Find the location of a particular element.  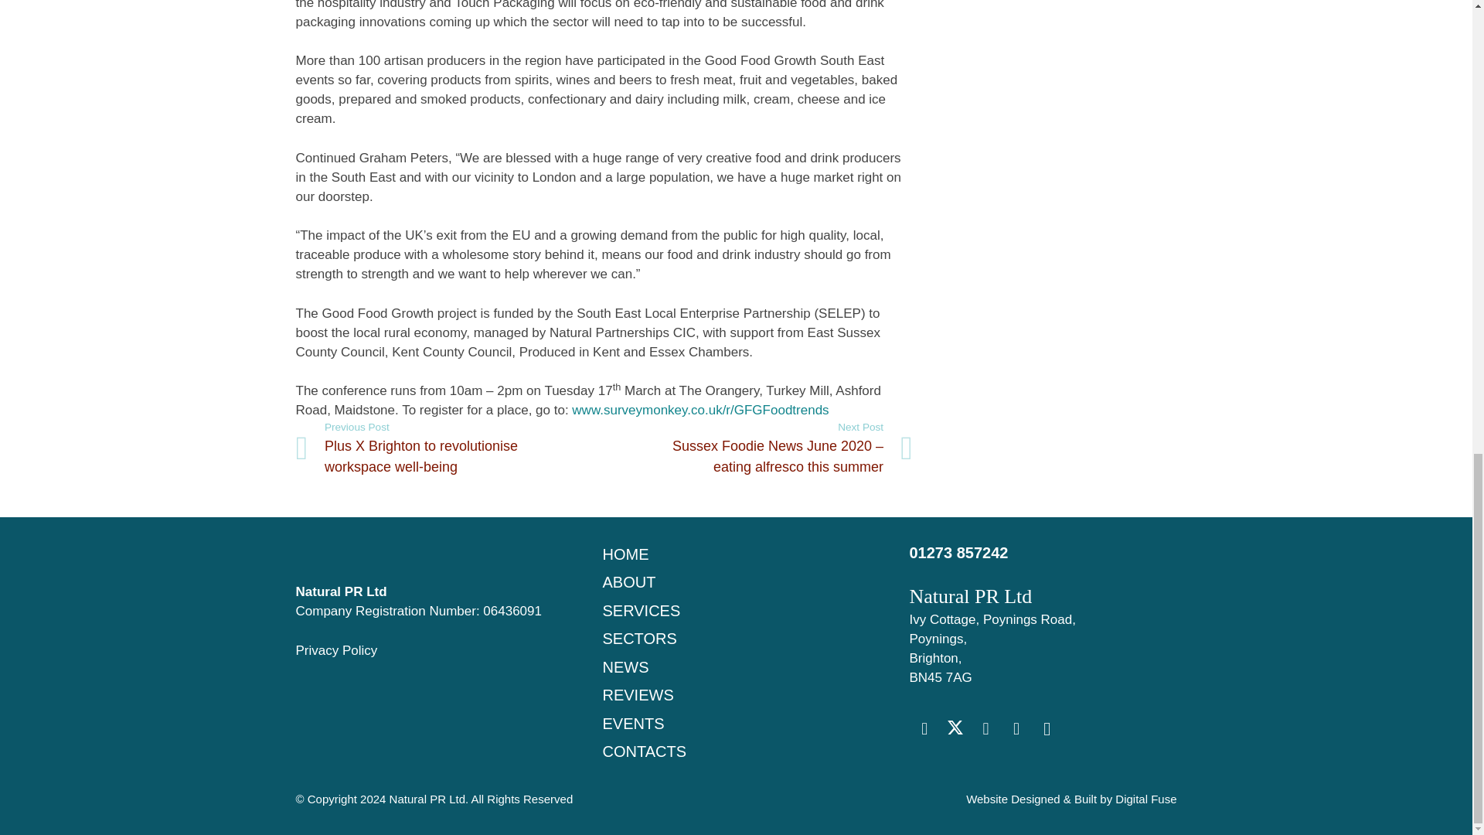

Privacy Policy is located at coordinates (335, 650).